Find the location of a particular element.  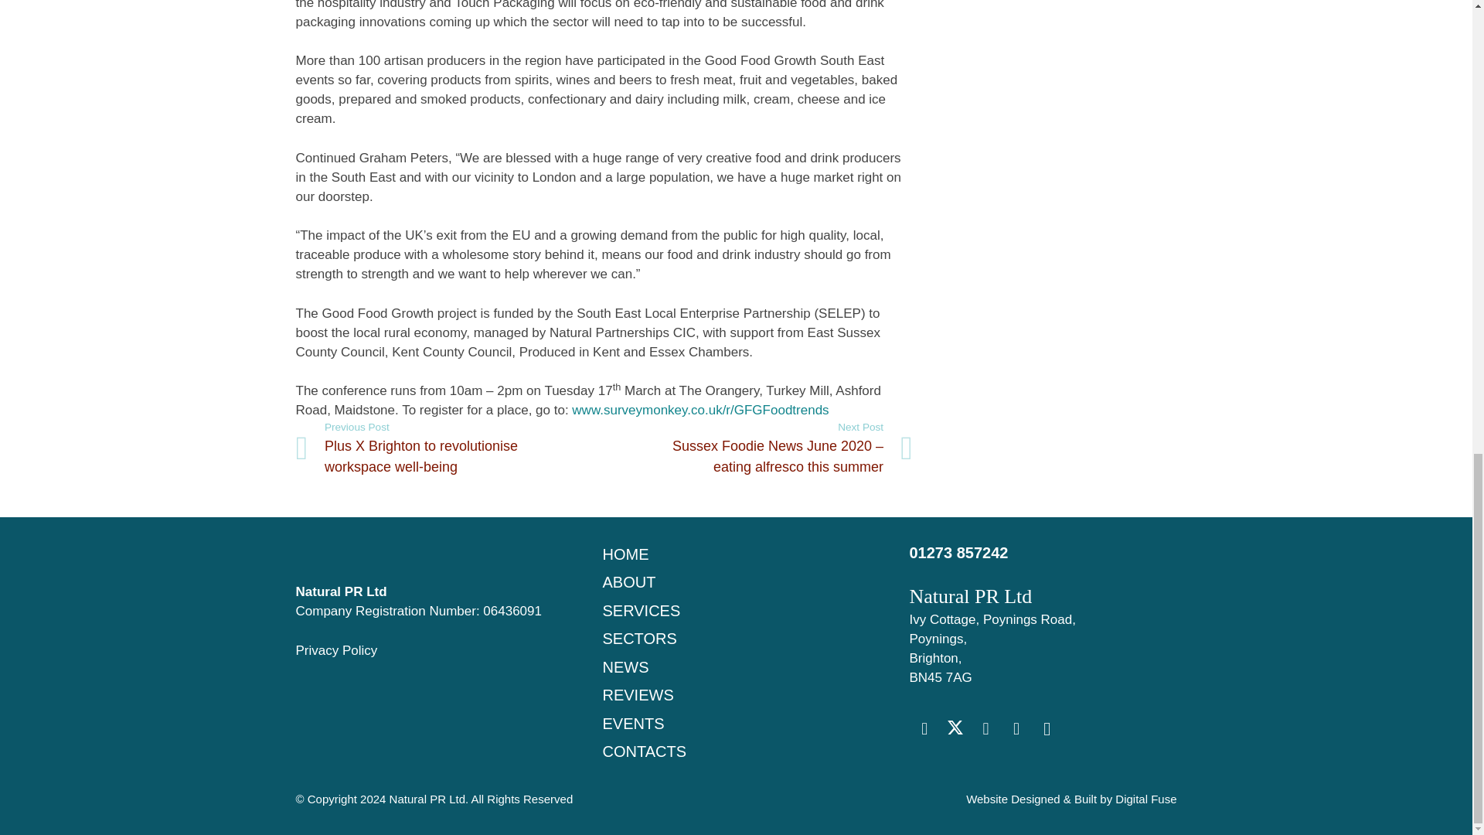

Privacy Policy is located at coordinates (335, 650).